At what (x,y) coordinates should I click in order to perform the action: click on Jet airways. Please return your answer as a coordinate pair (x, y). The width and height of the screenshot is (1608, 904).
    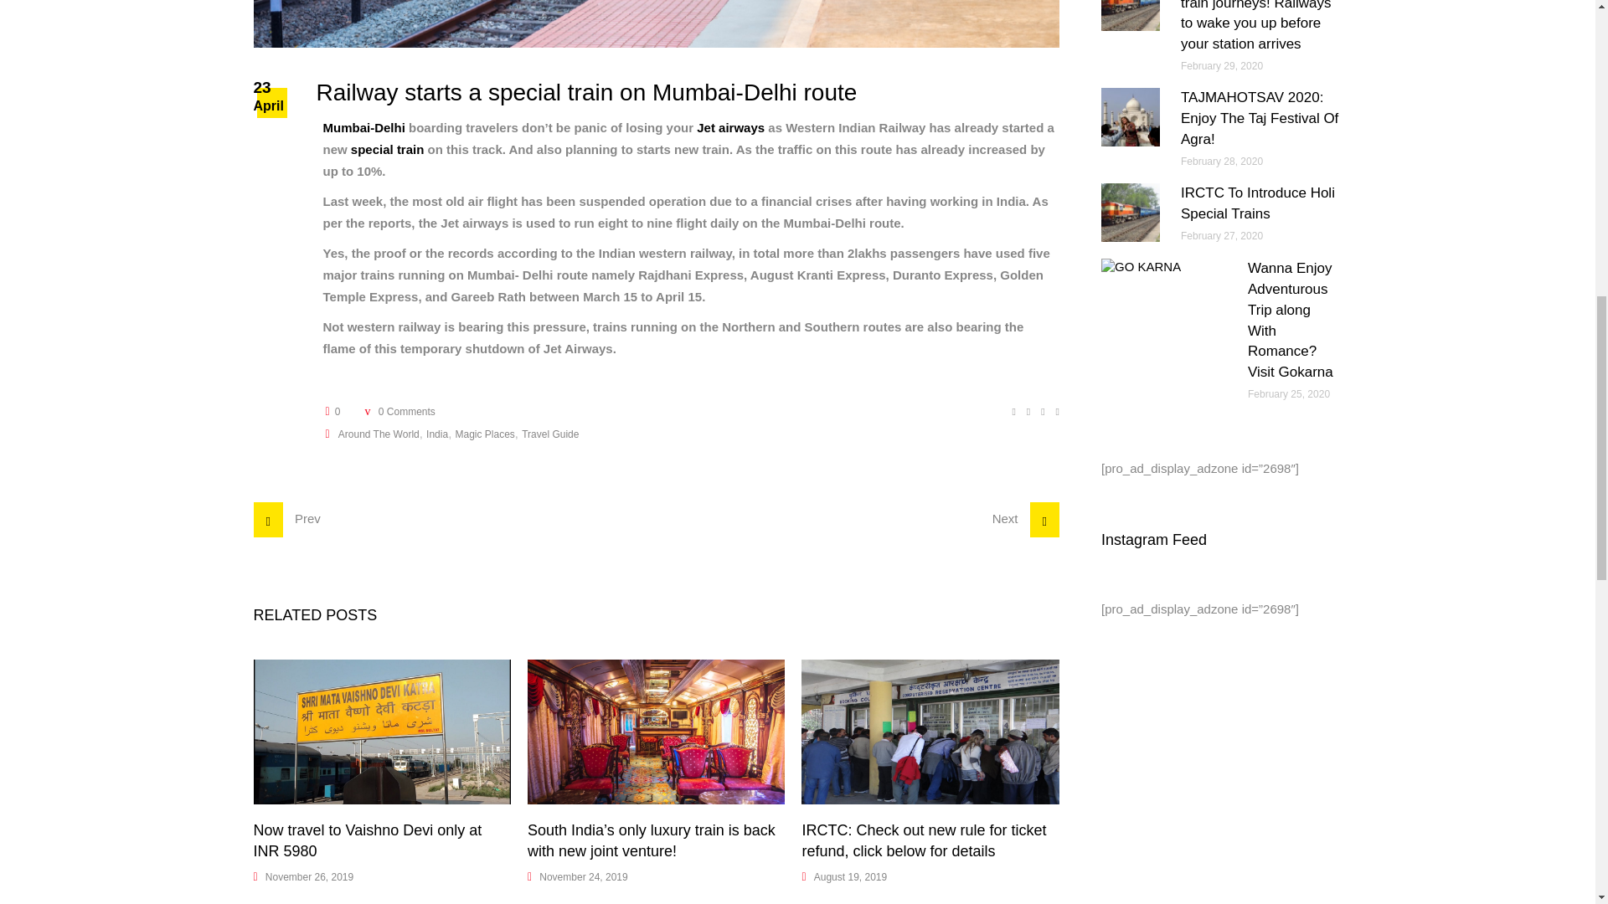
    Looking at the image, I should click on (730, 127).